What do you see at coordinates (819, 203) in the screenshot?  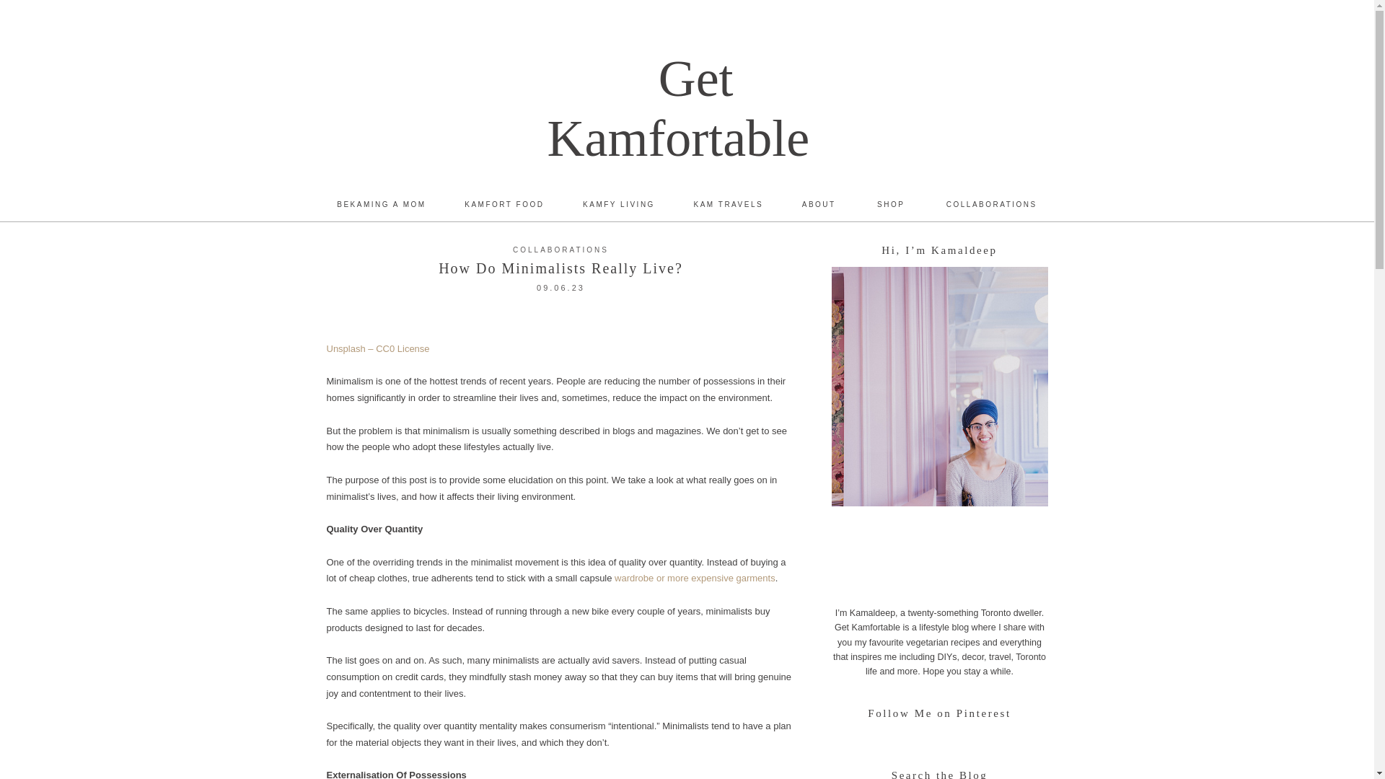 I see `ABOUT` at bounding box center [819, 203].